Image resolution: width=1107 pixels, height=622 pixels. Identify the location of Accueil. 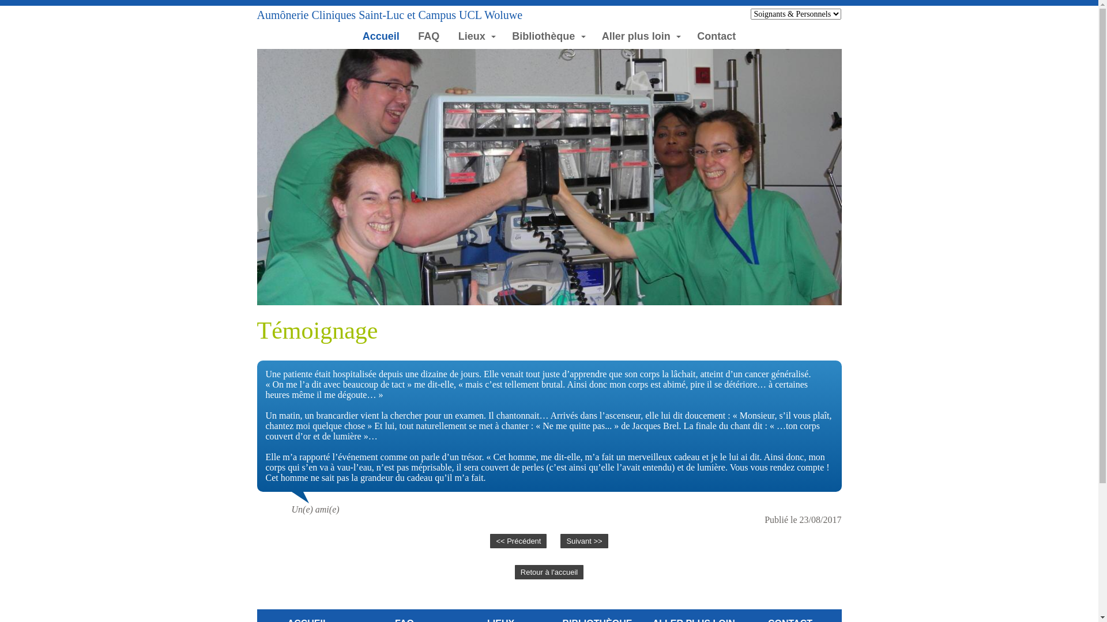
(381, 37).